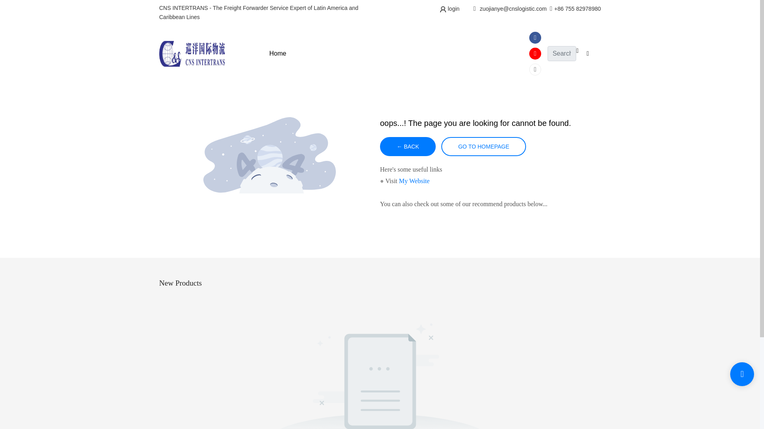 This screenshot has height=429, width=764. Describe the element at coordinates (278, 53) in the screenshot. I see `Home` at that location.